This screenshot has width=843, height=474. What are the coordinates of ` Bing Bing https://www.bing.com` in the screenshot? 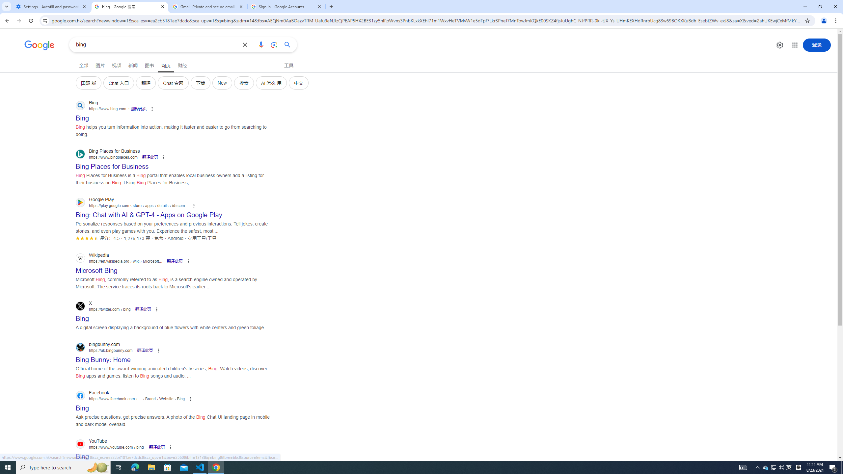 It's located at (82, 116).